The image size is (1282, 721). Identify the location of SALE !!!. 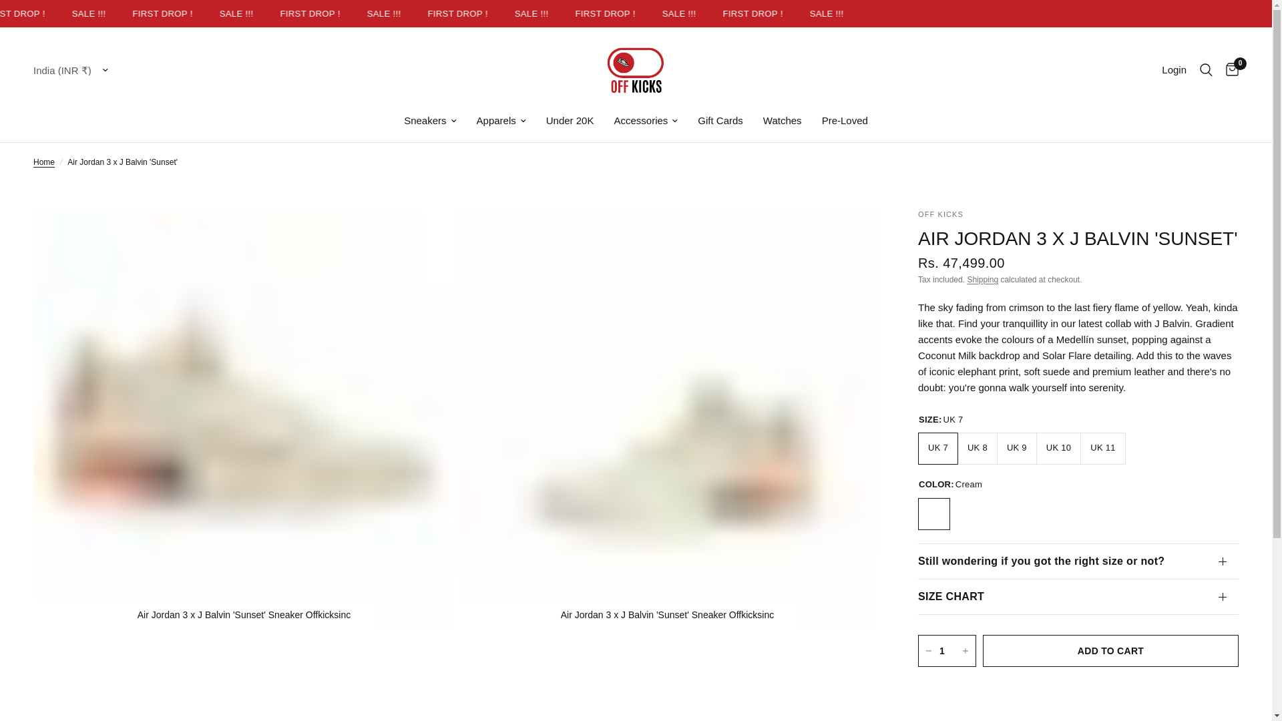
(590, 13).